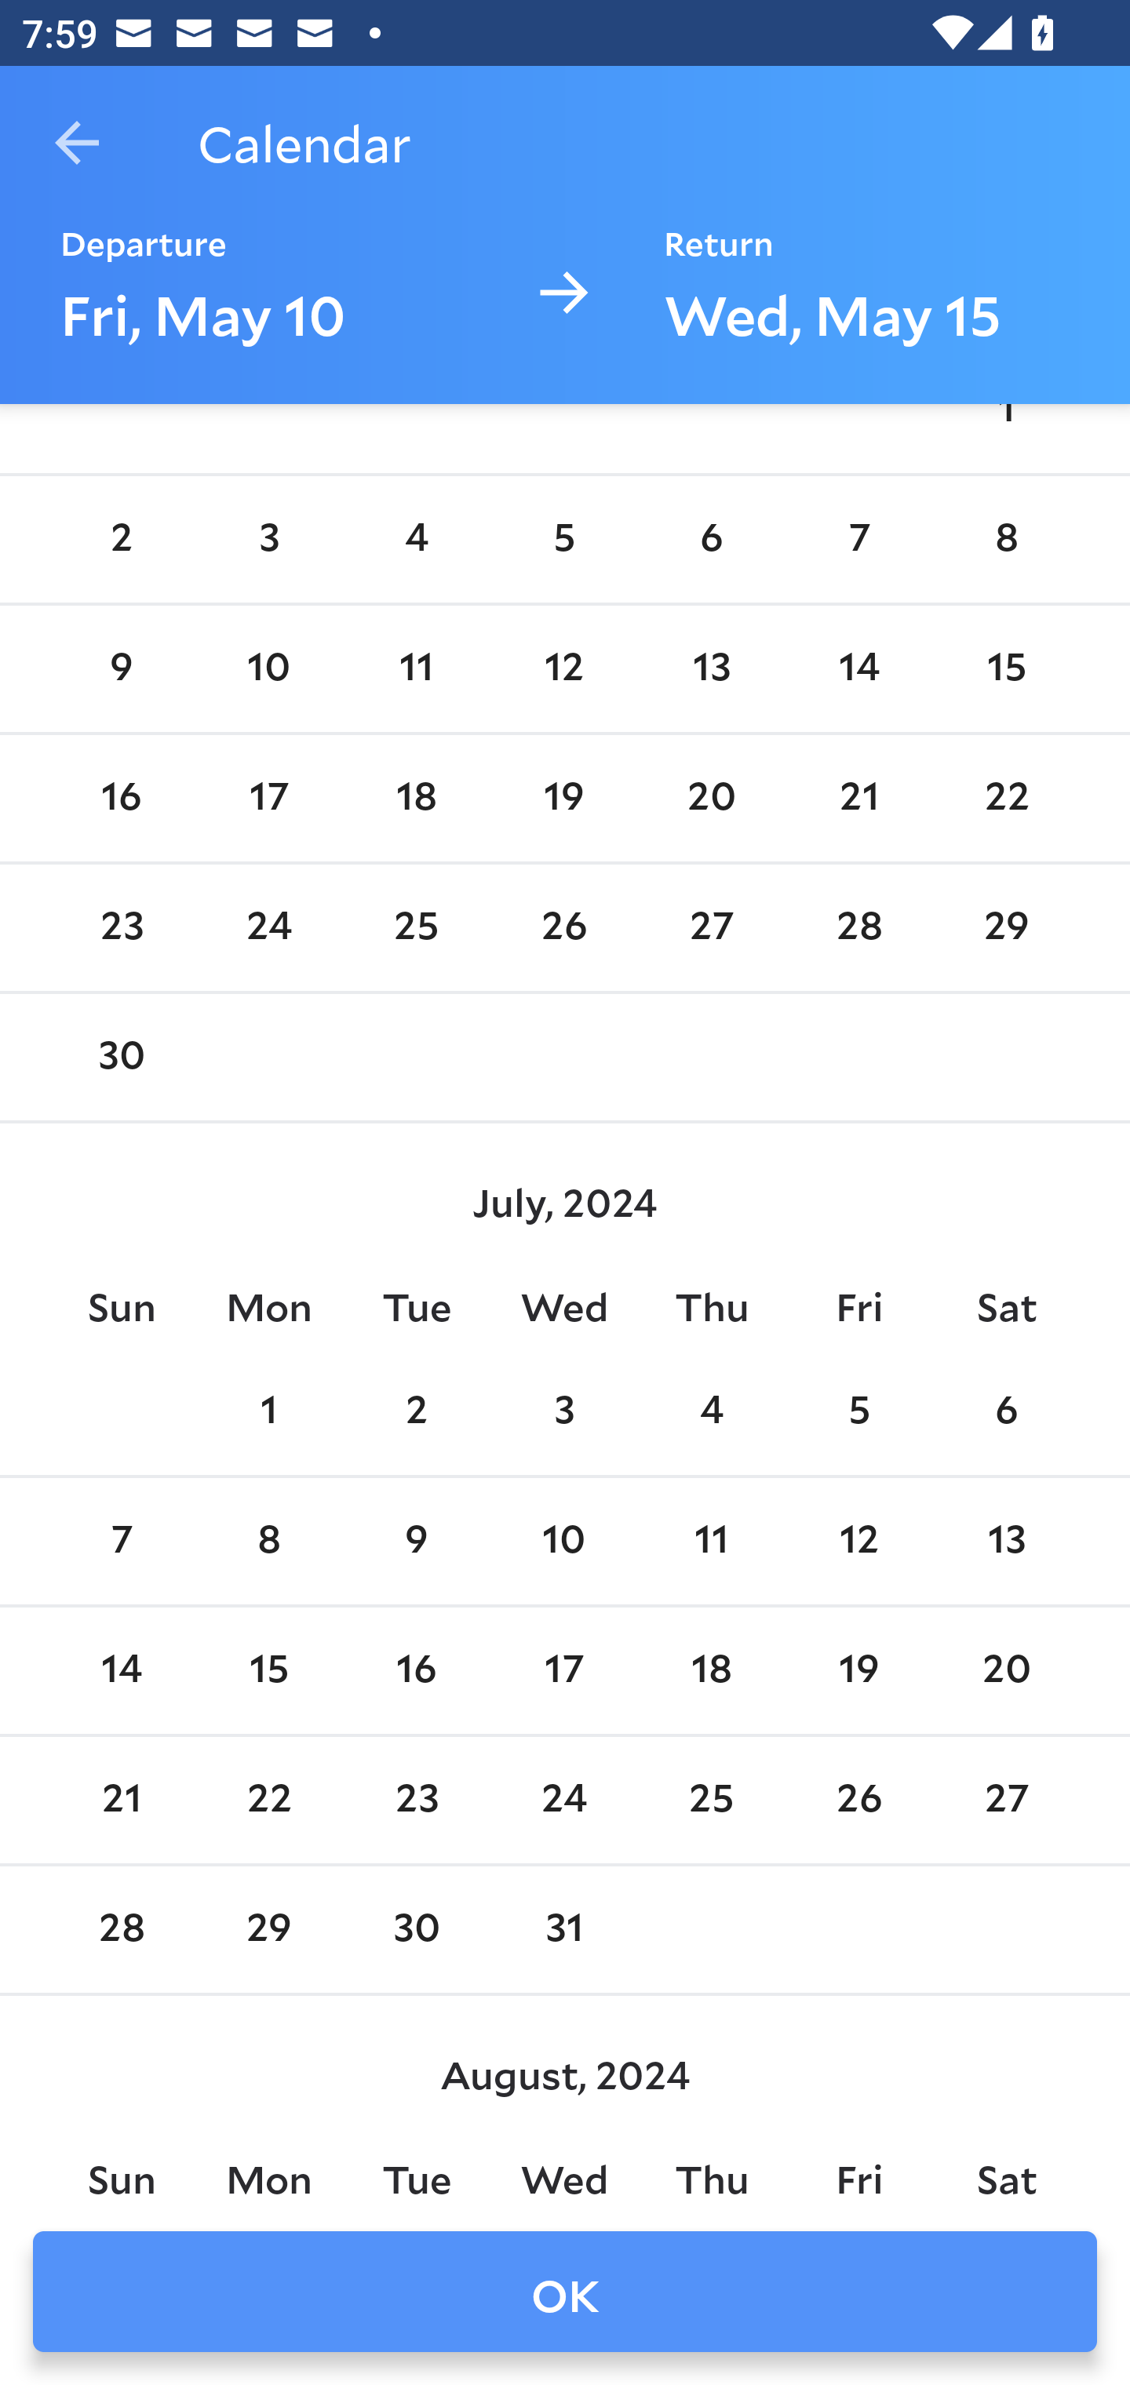 This screenshot has width=1130, height=2385. I want to click on 2, so click(121, 538).